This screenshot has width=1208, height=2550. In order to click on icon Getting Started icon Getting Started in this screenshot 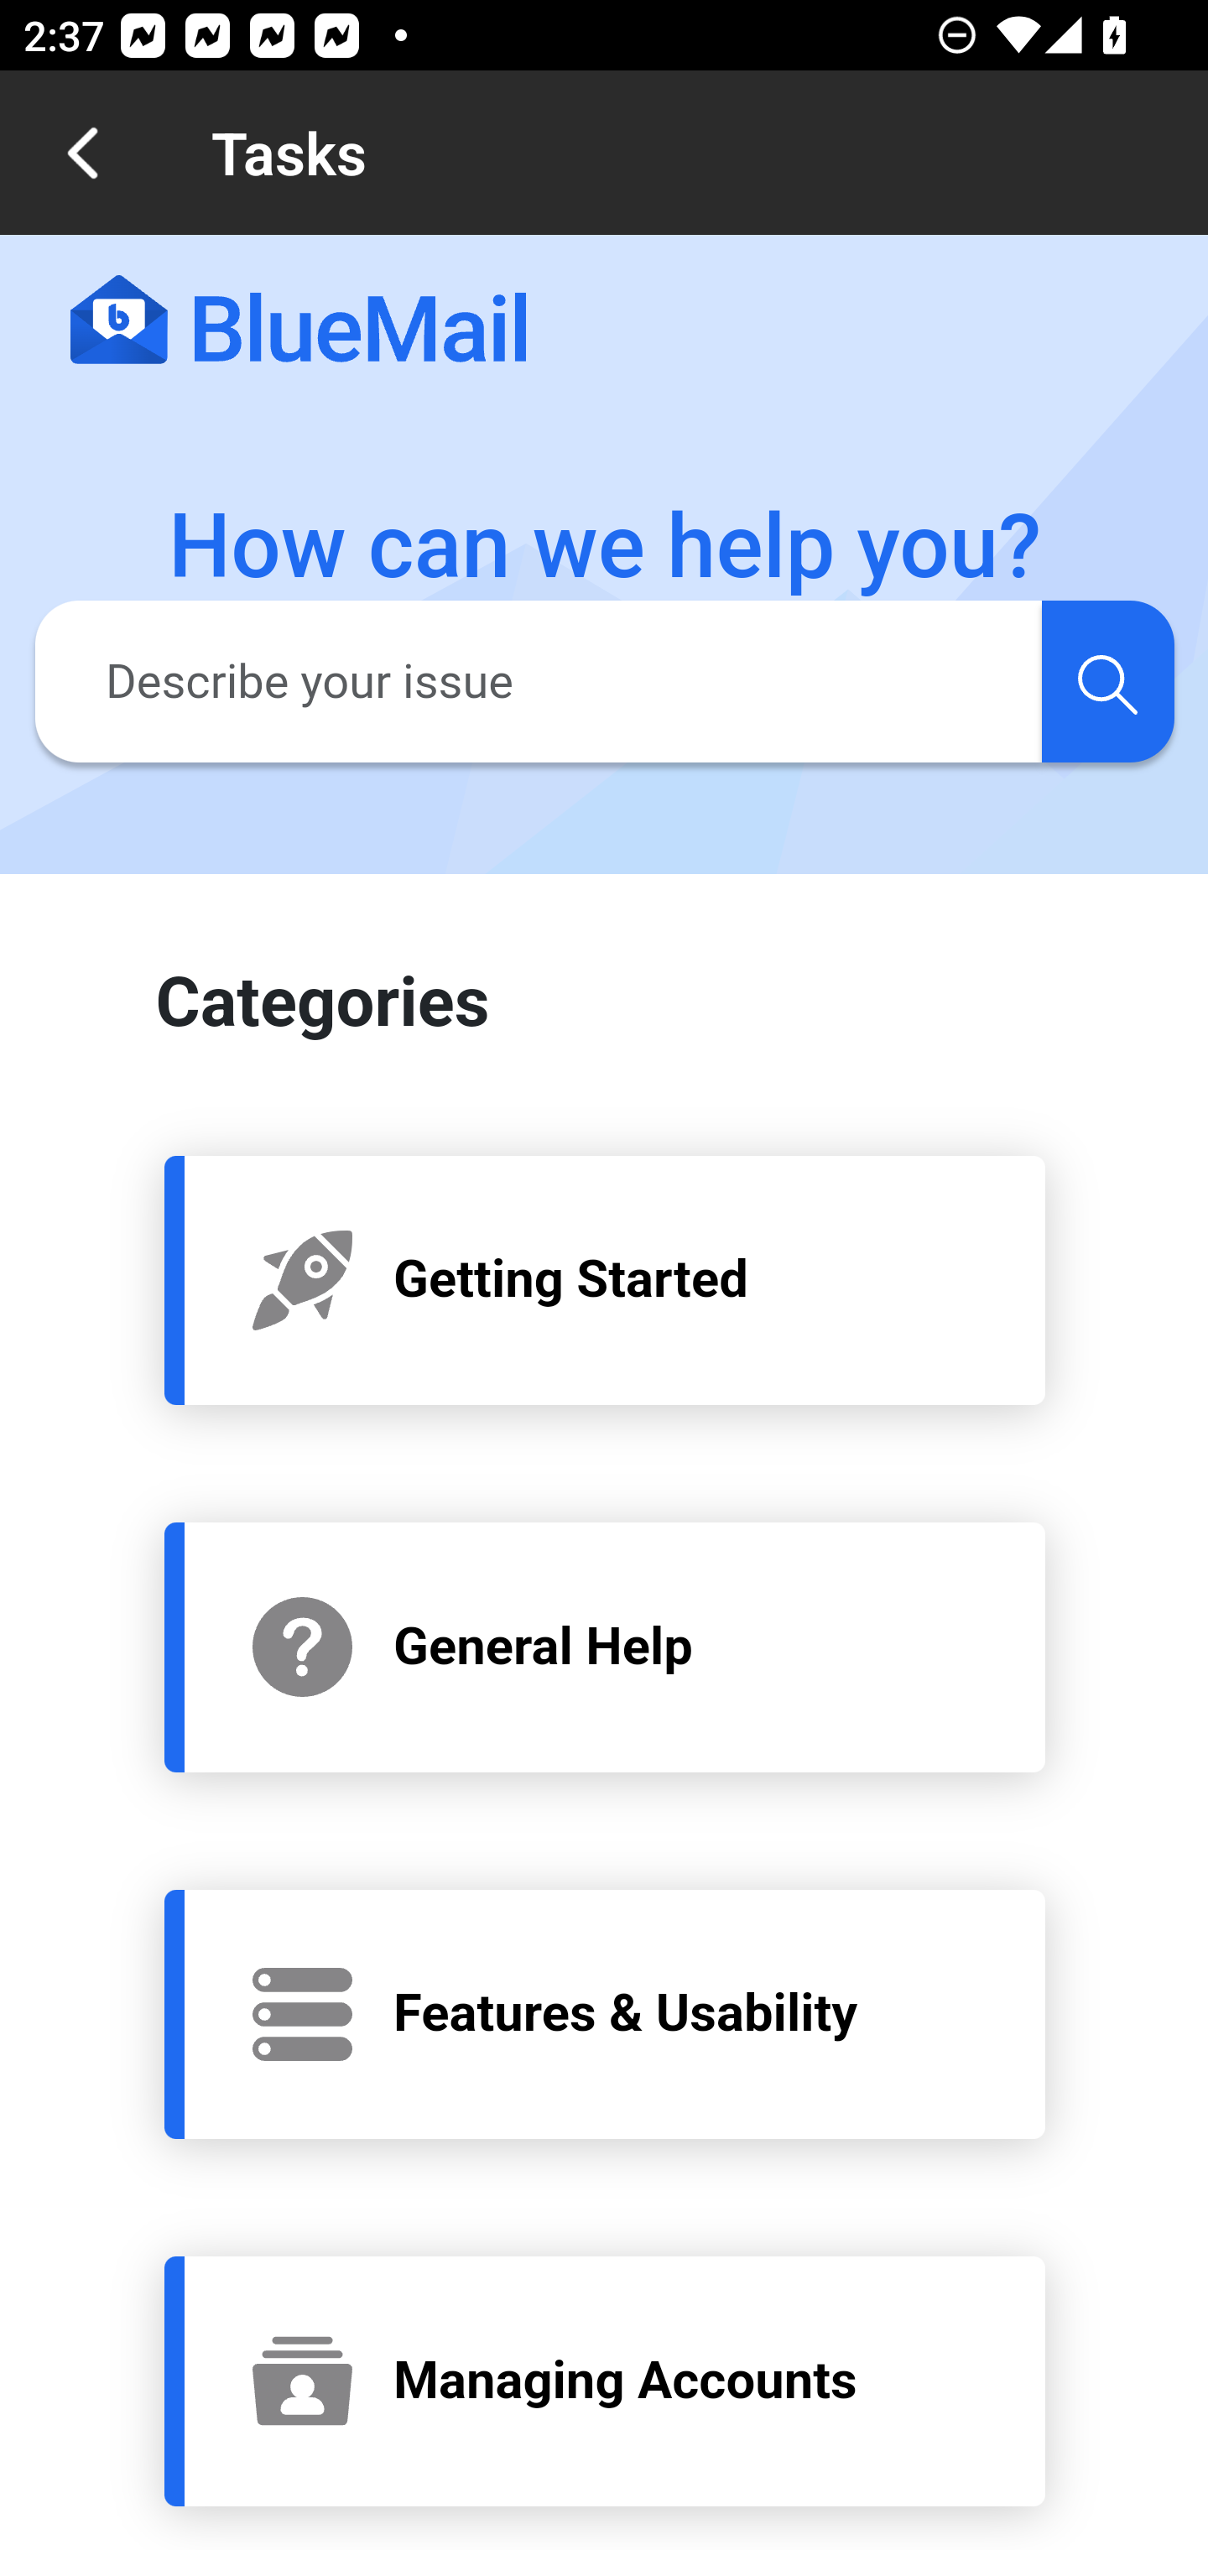, I will do `click(606, 1278)`.